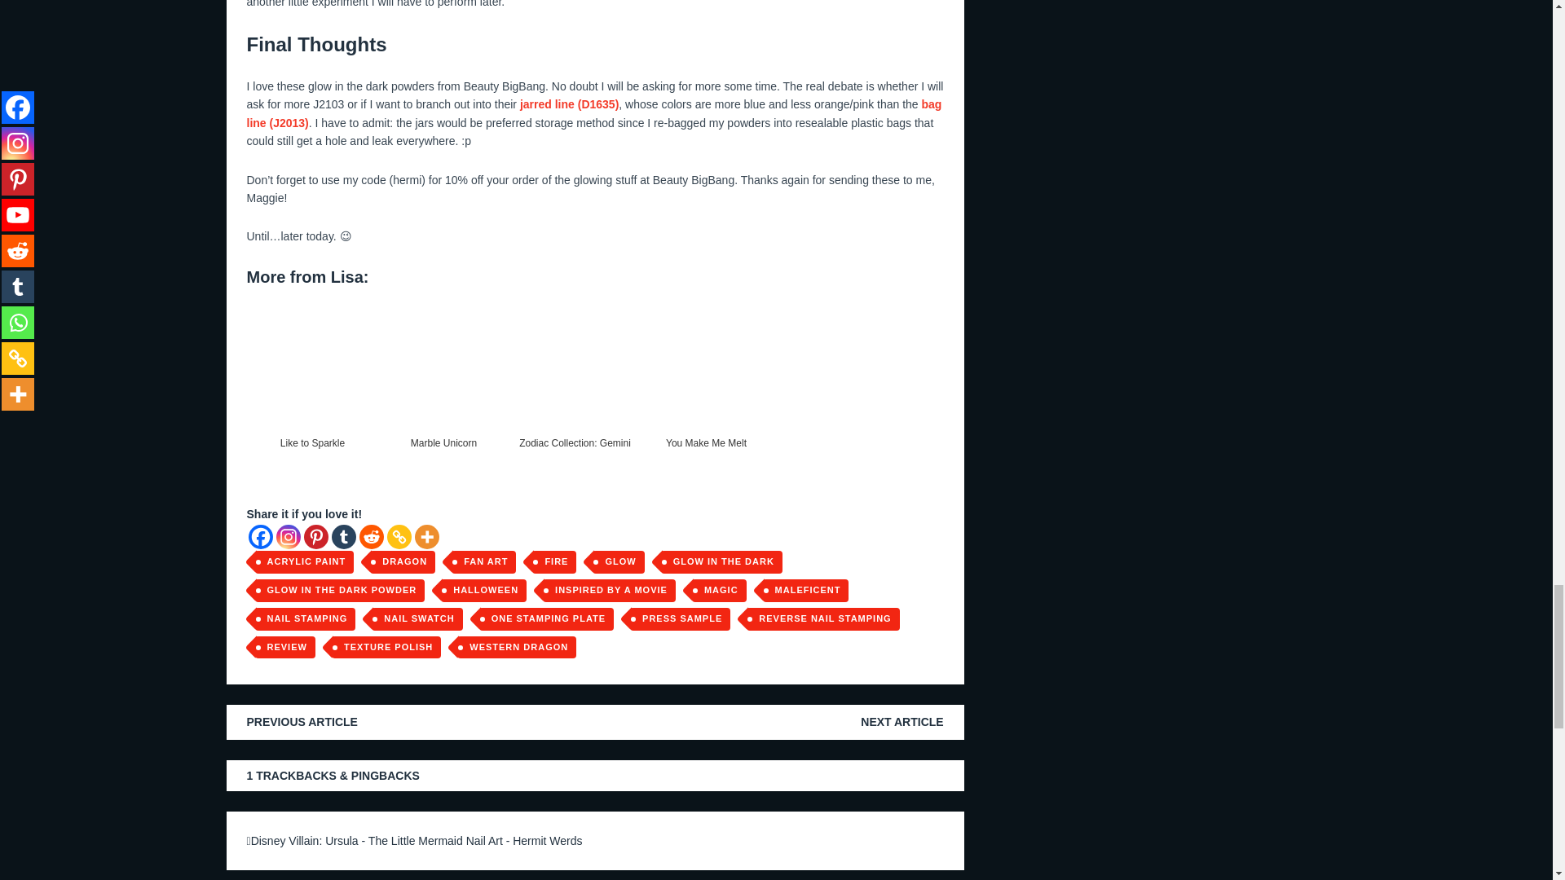  What do you see at coordinates (342, 536) in the screenshot?
I see `Tumblr` at bounding box center [342, 536].